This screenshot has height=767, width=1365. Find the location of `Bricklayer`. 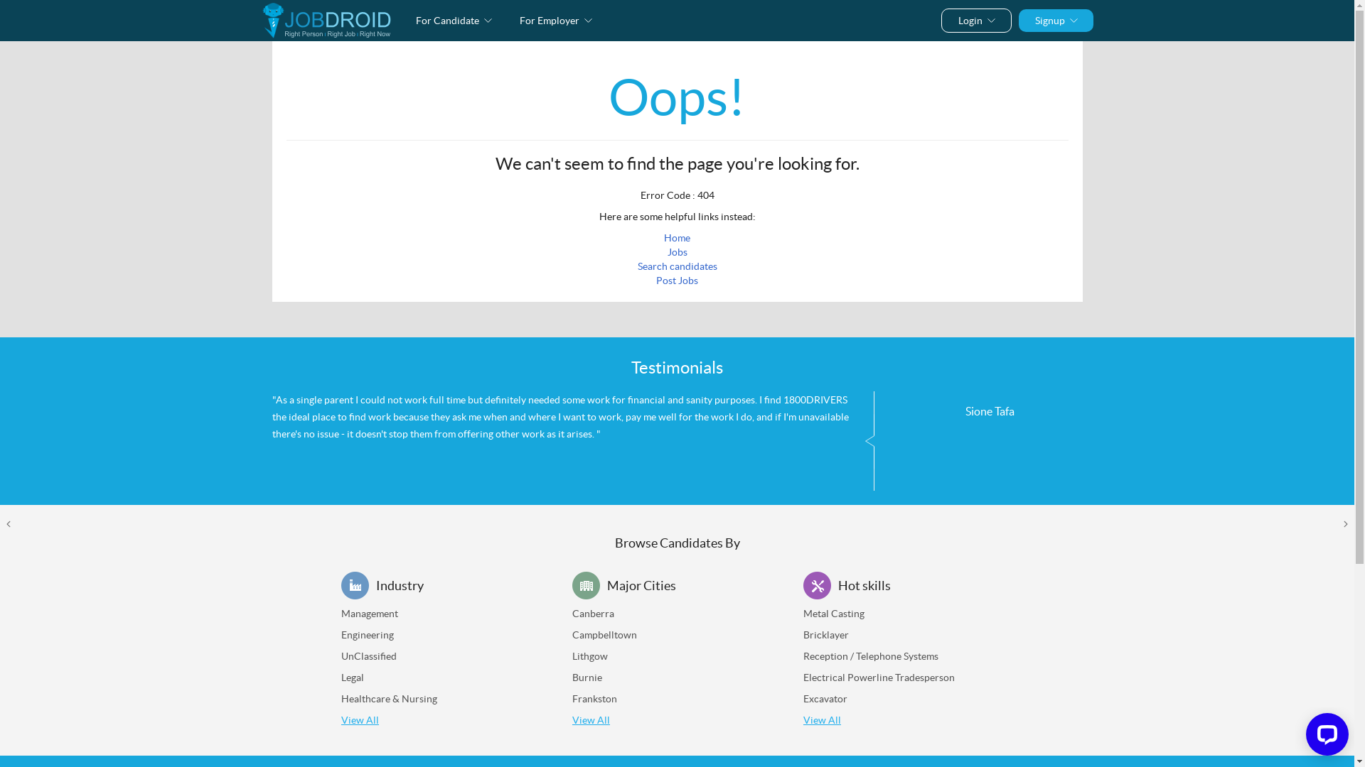

Bricklayer is located at coordinates (826, 635).